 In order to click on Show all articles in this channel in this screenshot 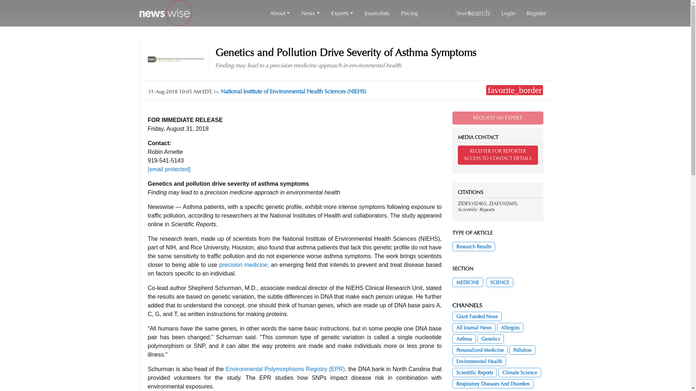, I will do `click(474, 328)`.